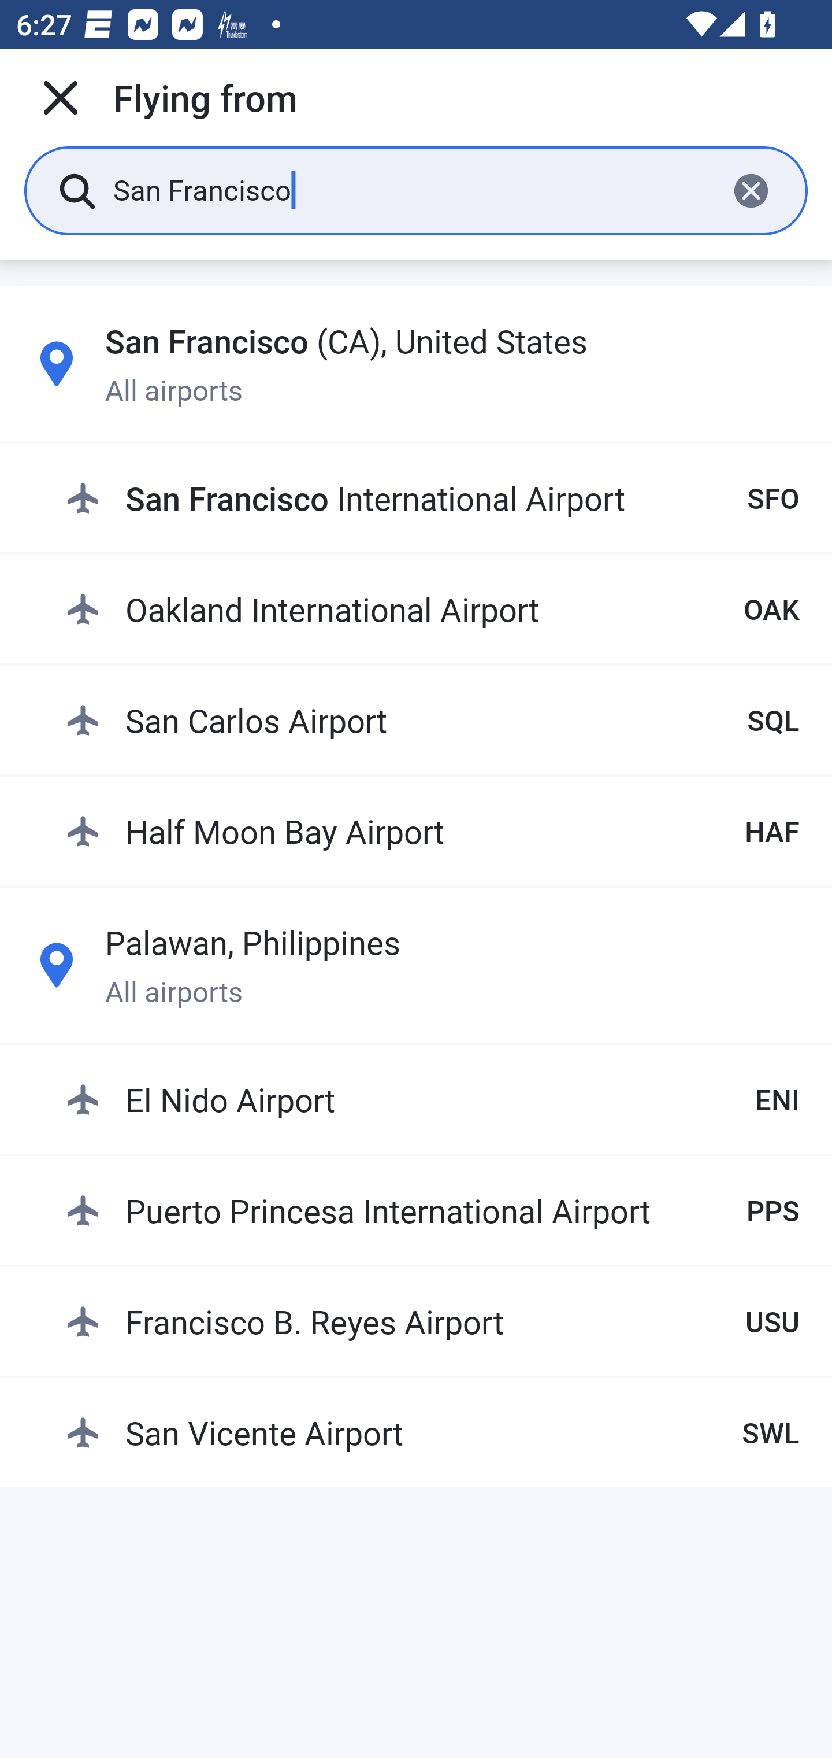 This screenshot has height=1758, width=832. What do you see at coordinates (432, 1321) in the screenshot?
I see `Francisco B. Reyes Airport USU` at bounding box center [432, 1321].